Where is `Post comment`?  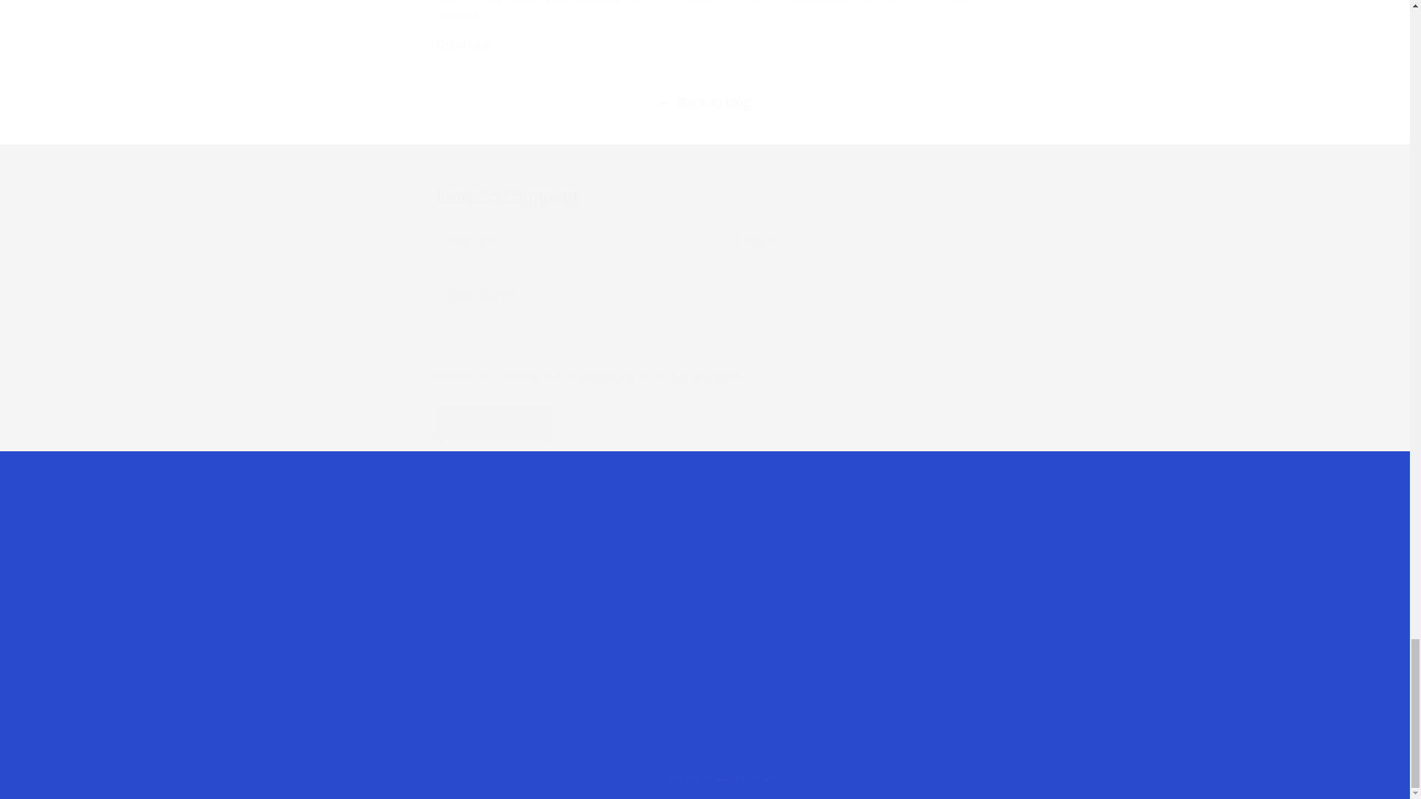
Post comment is located at coordinates (494, 422).